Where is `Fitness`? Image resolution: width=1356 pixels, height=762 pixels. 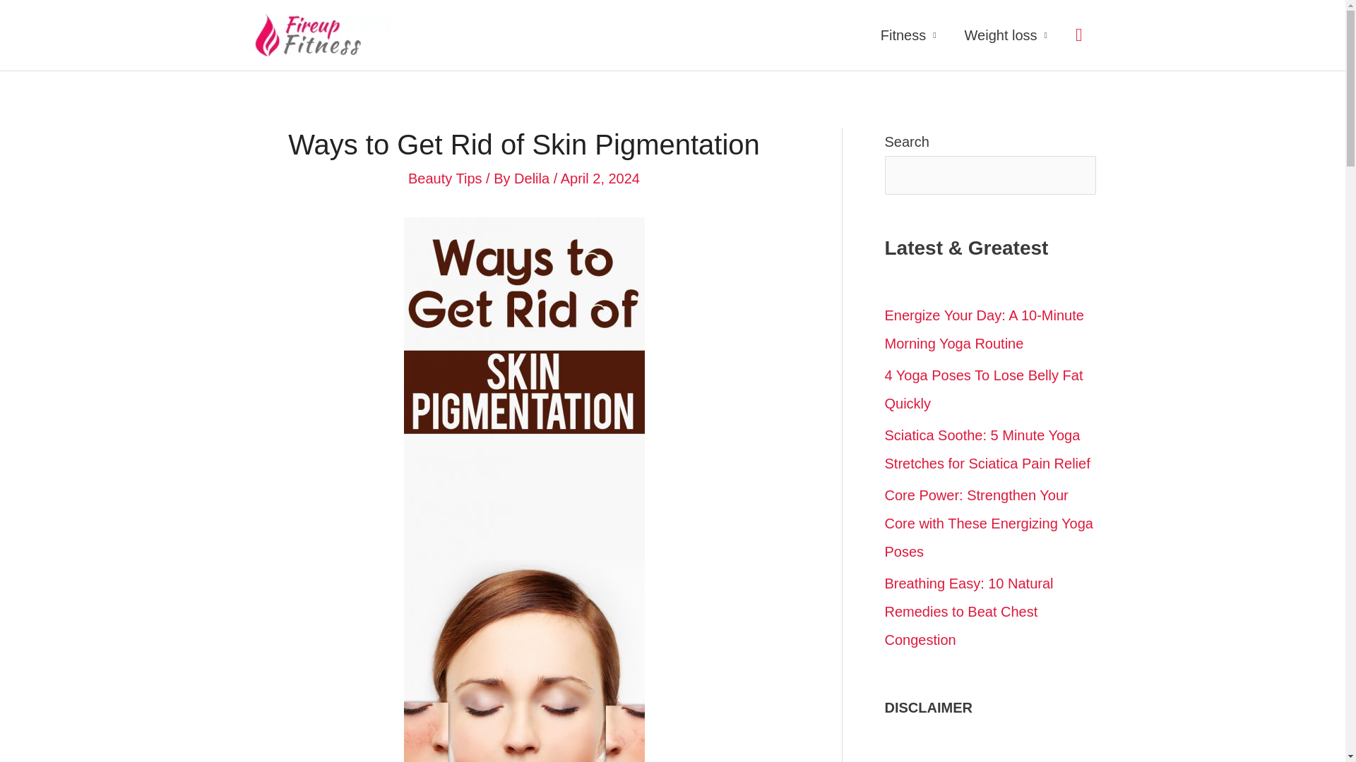
Fitness is located at coordinates (908, 35).